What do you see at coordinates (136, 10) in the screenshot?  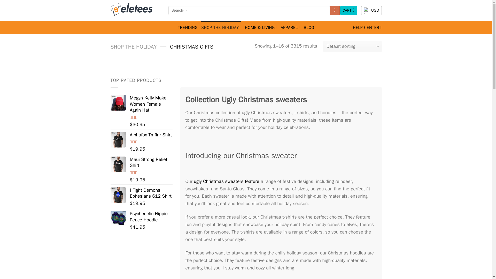 I see `Eletees - Clothes that make a statement` at bounding box center [136, 10].